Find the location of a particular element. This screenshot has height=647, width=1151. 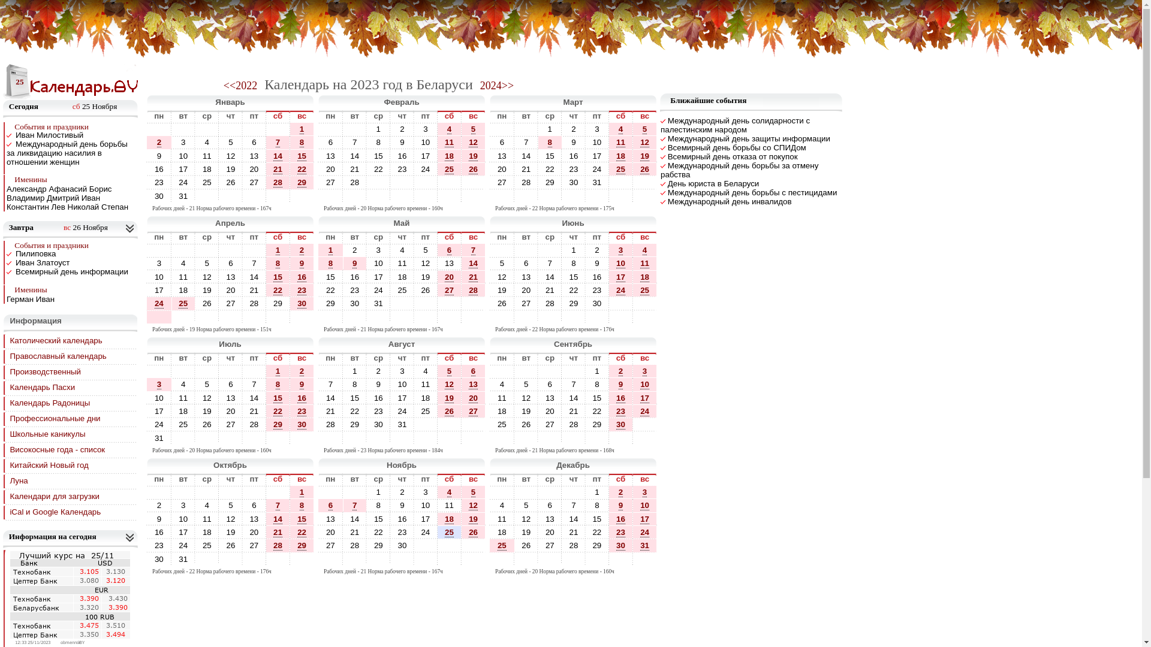

8 is located at coordinates (596, 385).